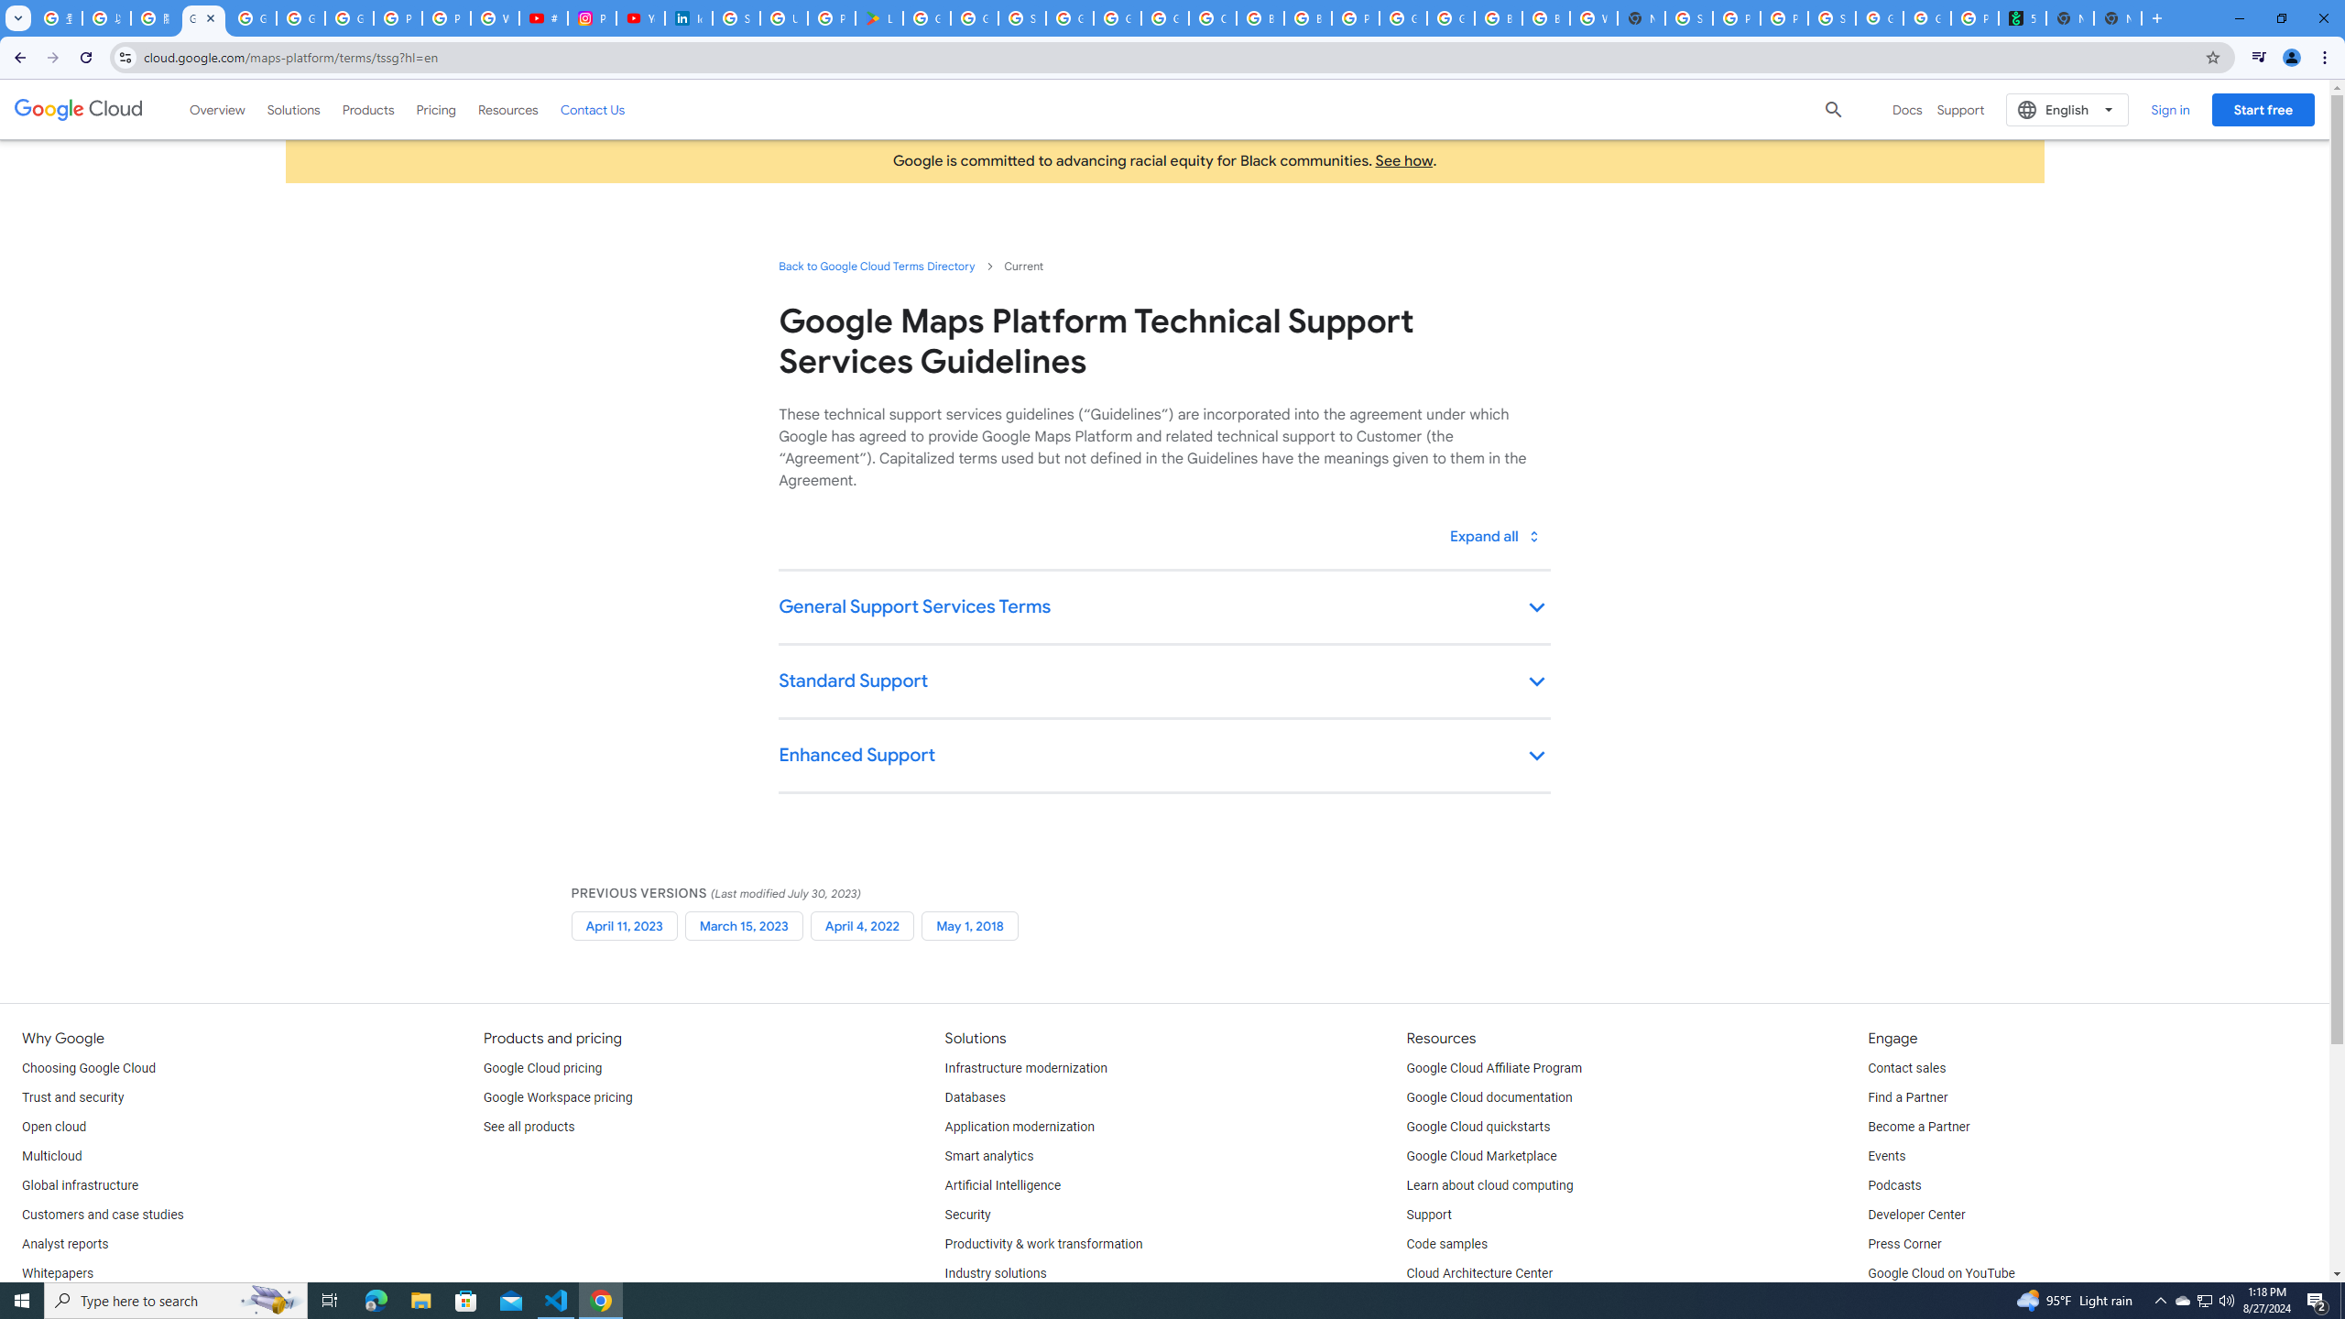 The width and height of the screenshot is (2345, 1319). I want to click on Contact sales, so click(1905, 1068).